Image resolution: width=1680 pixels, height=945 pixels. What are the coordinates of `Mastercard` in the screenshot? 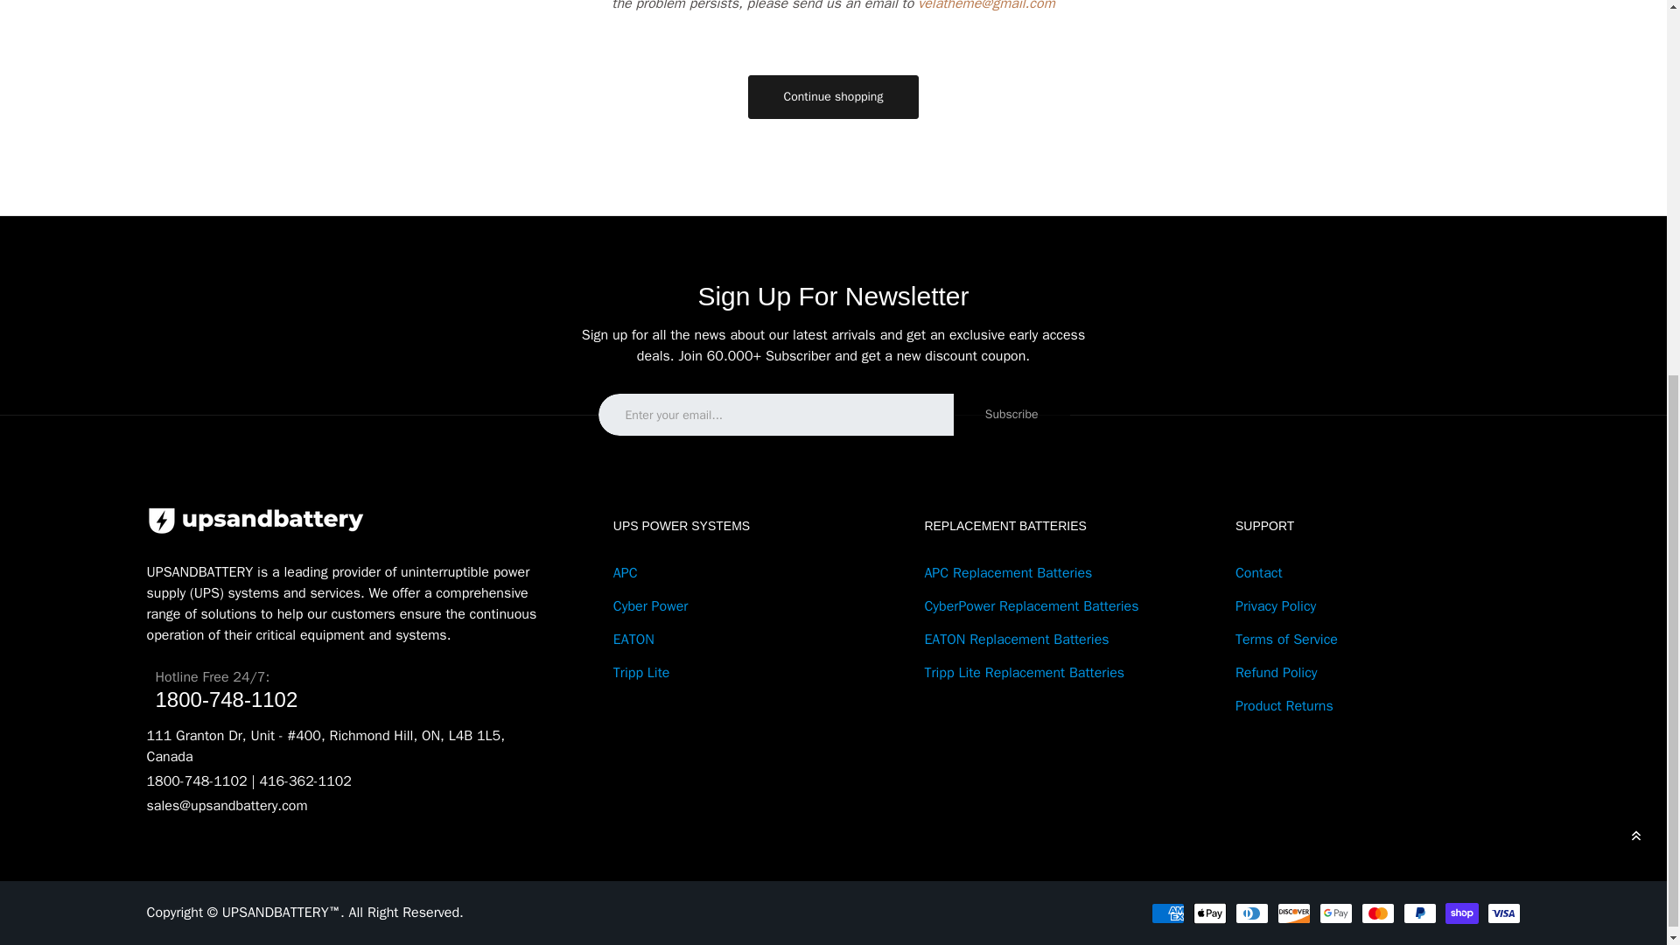 It's located at (1377, 913).